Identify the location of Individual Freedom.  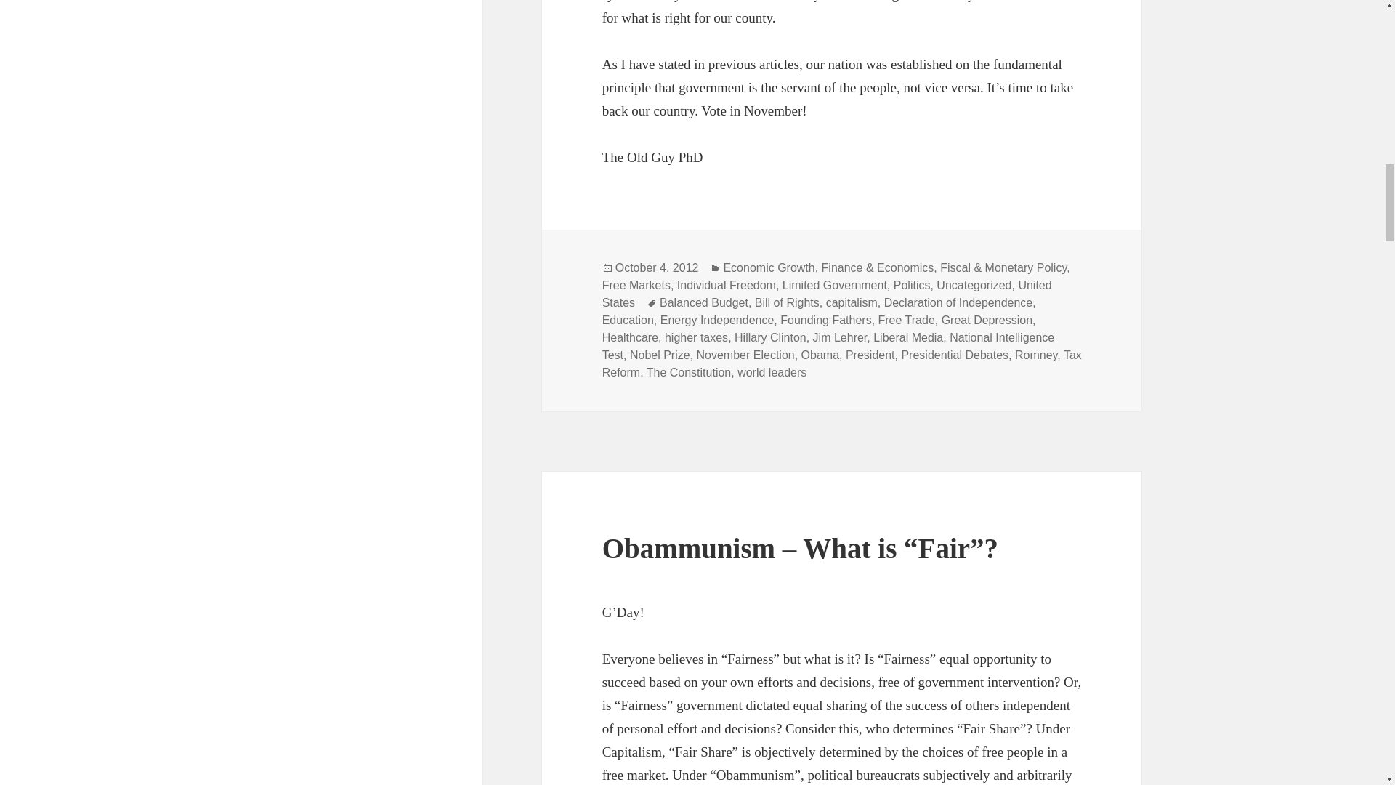
(726, 285).